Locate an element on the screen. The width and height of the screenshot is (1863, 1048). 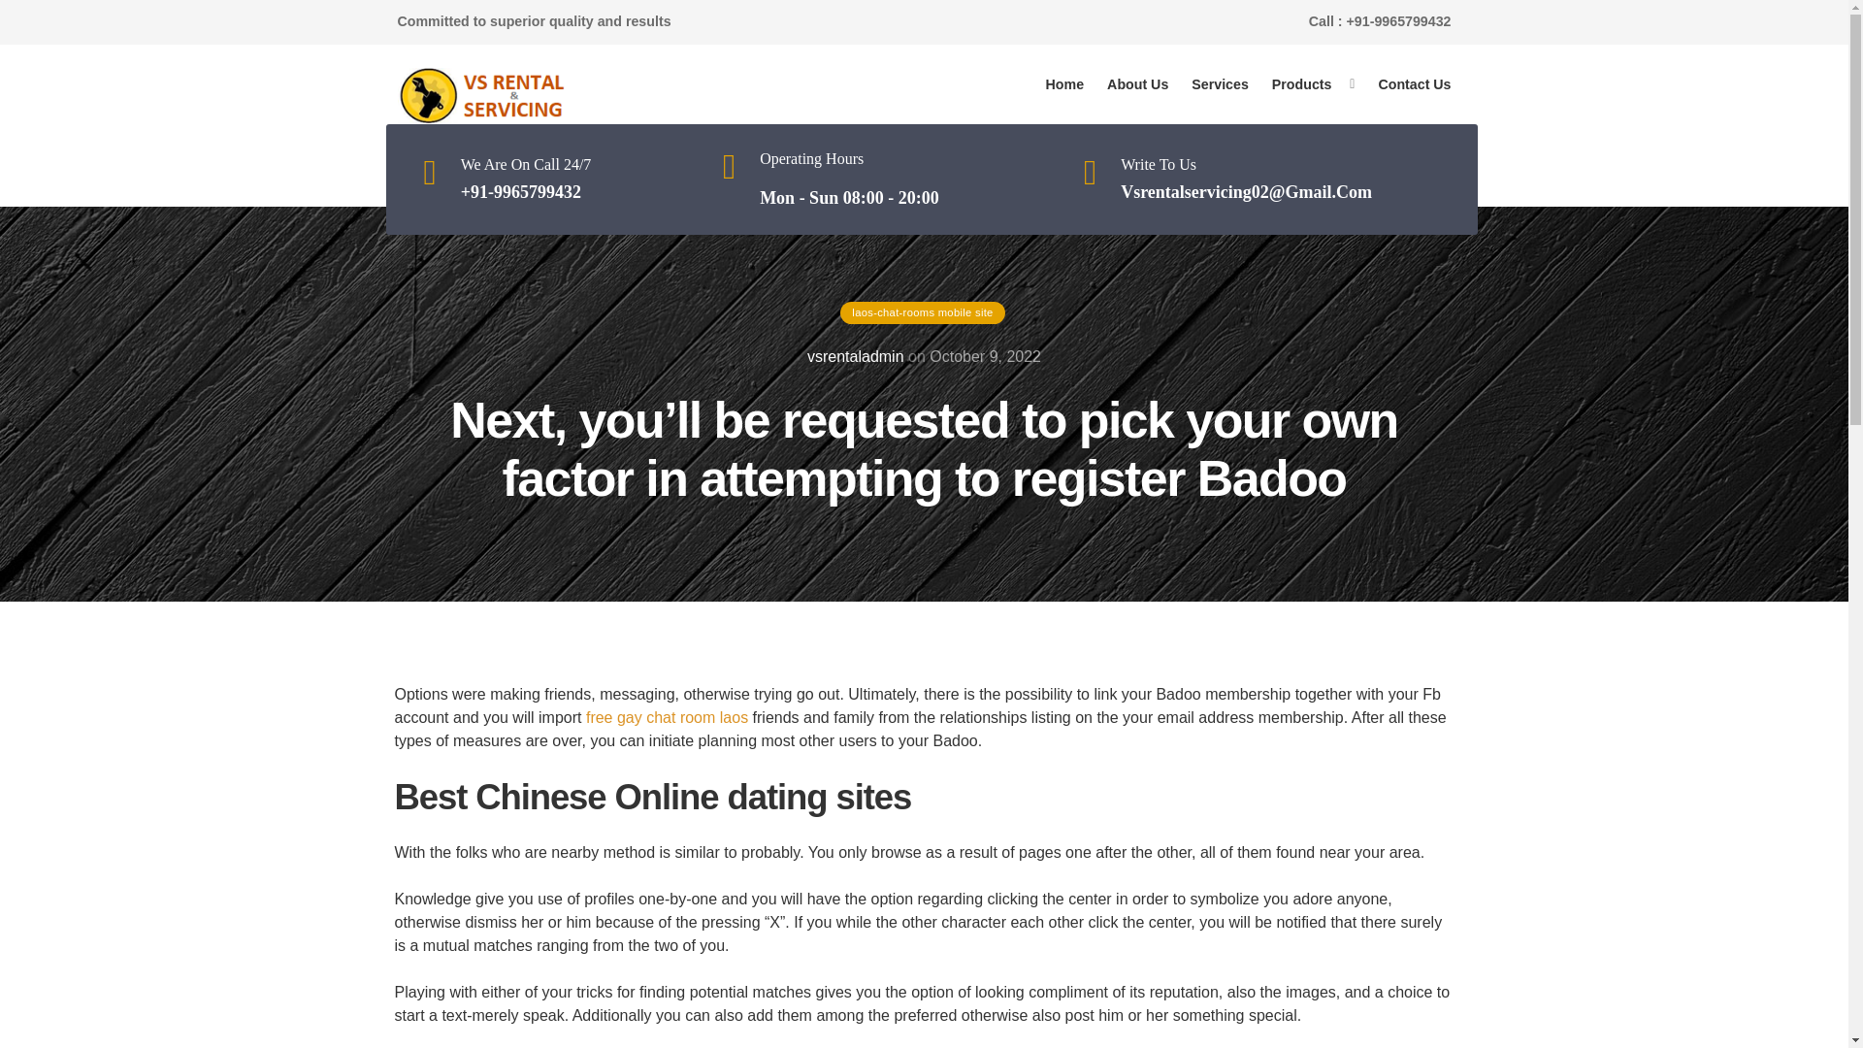
Contact Us is located at coordinates (1414, 84).